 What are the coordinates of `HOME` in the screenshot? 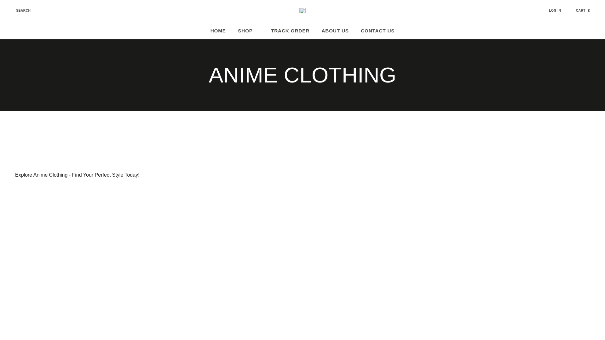 It's located at (559, 10).